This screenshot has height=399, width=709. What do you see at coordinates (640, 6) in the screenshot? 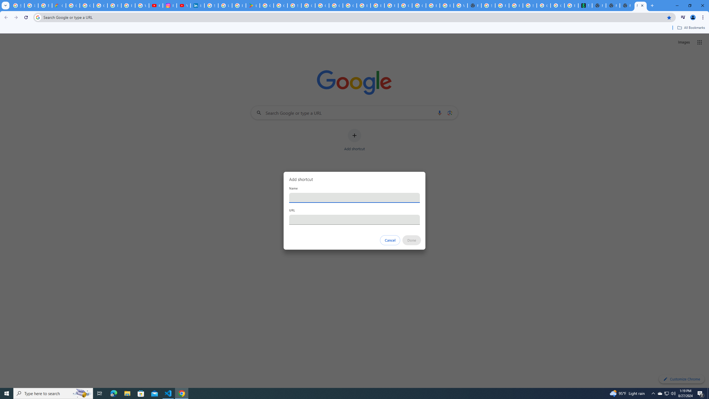
I see `New Tab` at bounding box center [640, 6].